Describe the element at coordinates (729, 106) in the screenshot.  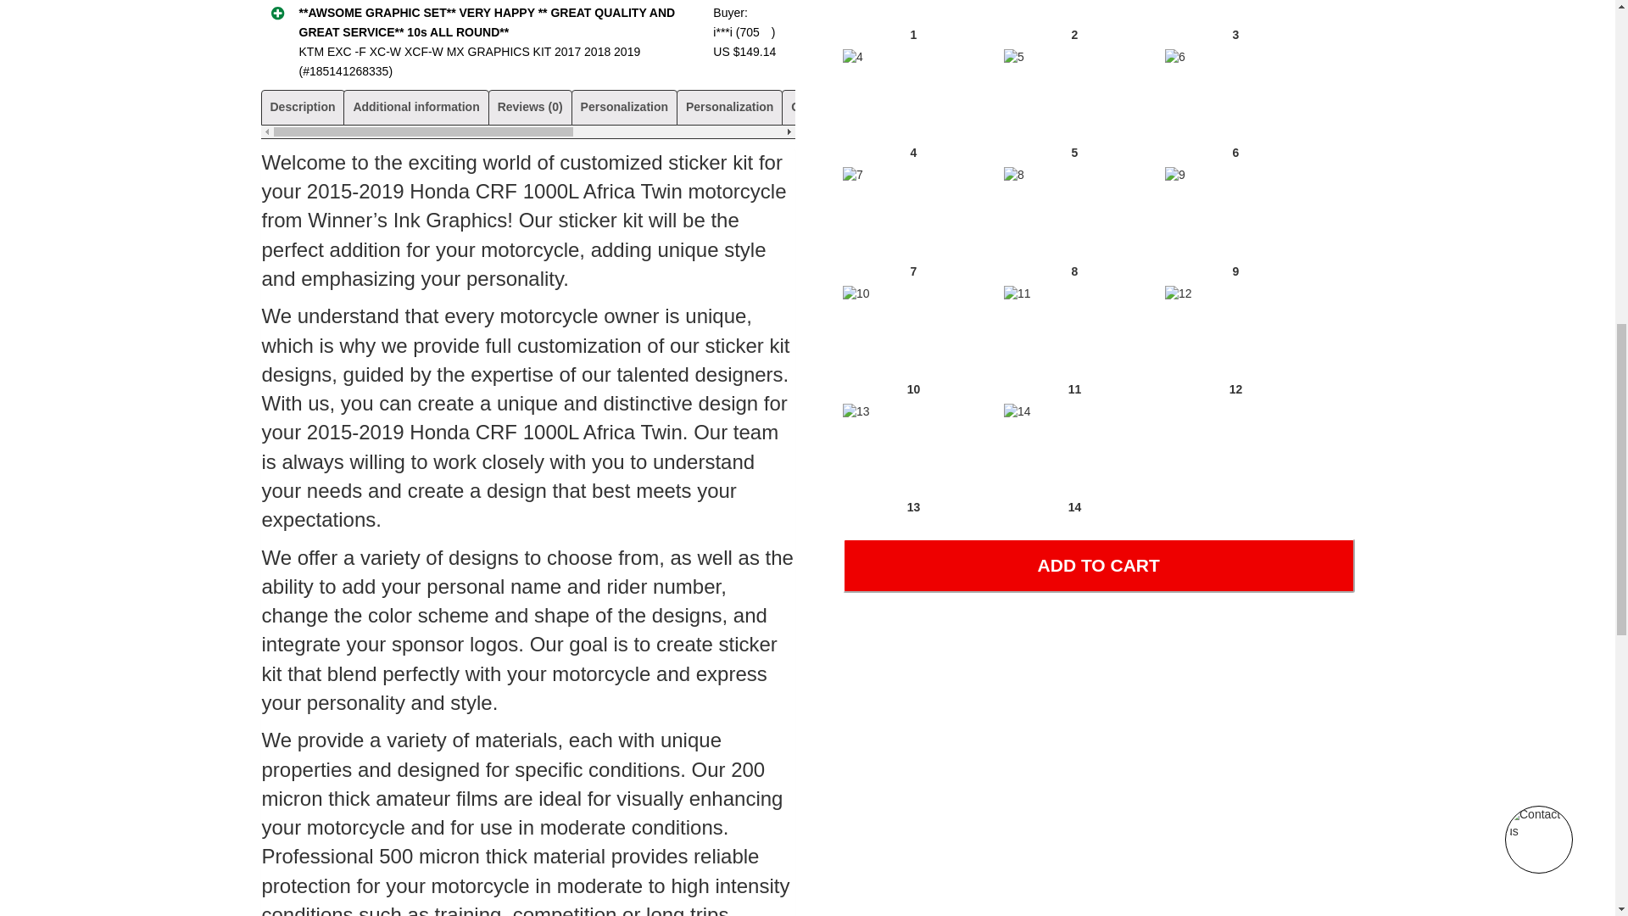
I see `Personalization` at that location.